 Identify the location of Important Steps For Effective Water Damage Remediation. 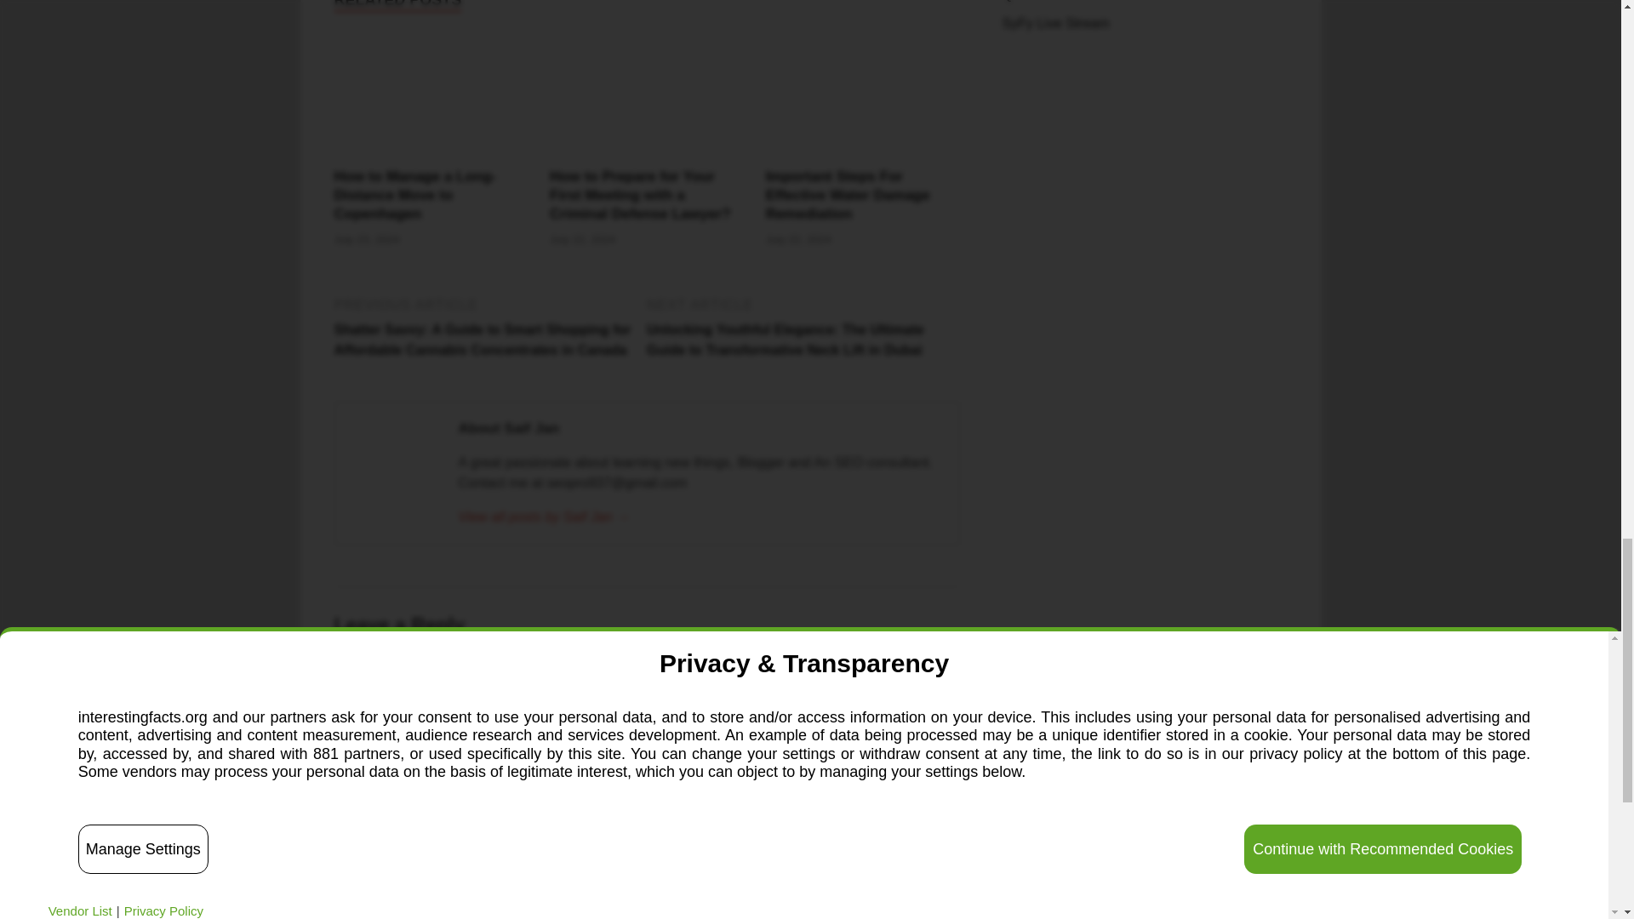
(848, 195).